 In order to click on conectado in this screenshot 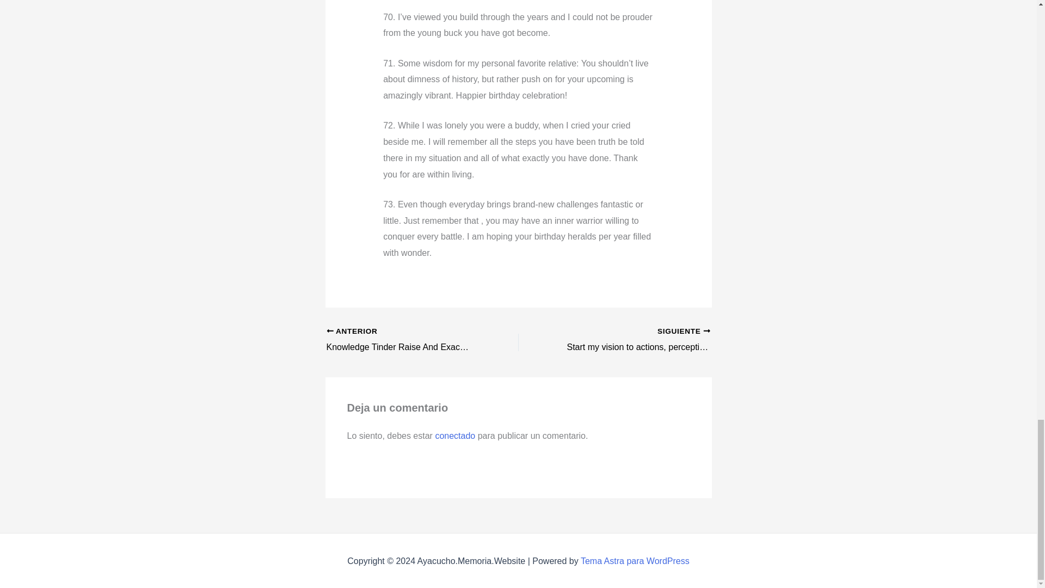, I will do `click(455, 436)`.